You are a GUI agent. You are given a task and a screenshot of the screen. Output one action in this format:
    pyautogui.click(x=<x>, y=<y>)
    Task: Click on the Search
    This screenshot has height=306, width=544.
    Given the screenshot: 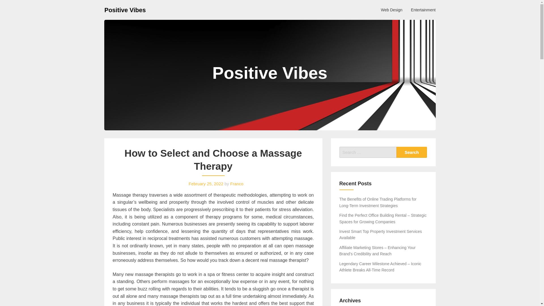 What is the action you would take?
    pyautogui.click(x=412, y=152)
    